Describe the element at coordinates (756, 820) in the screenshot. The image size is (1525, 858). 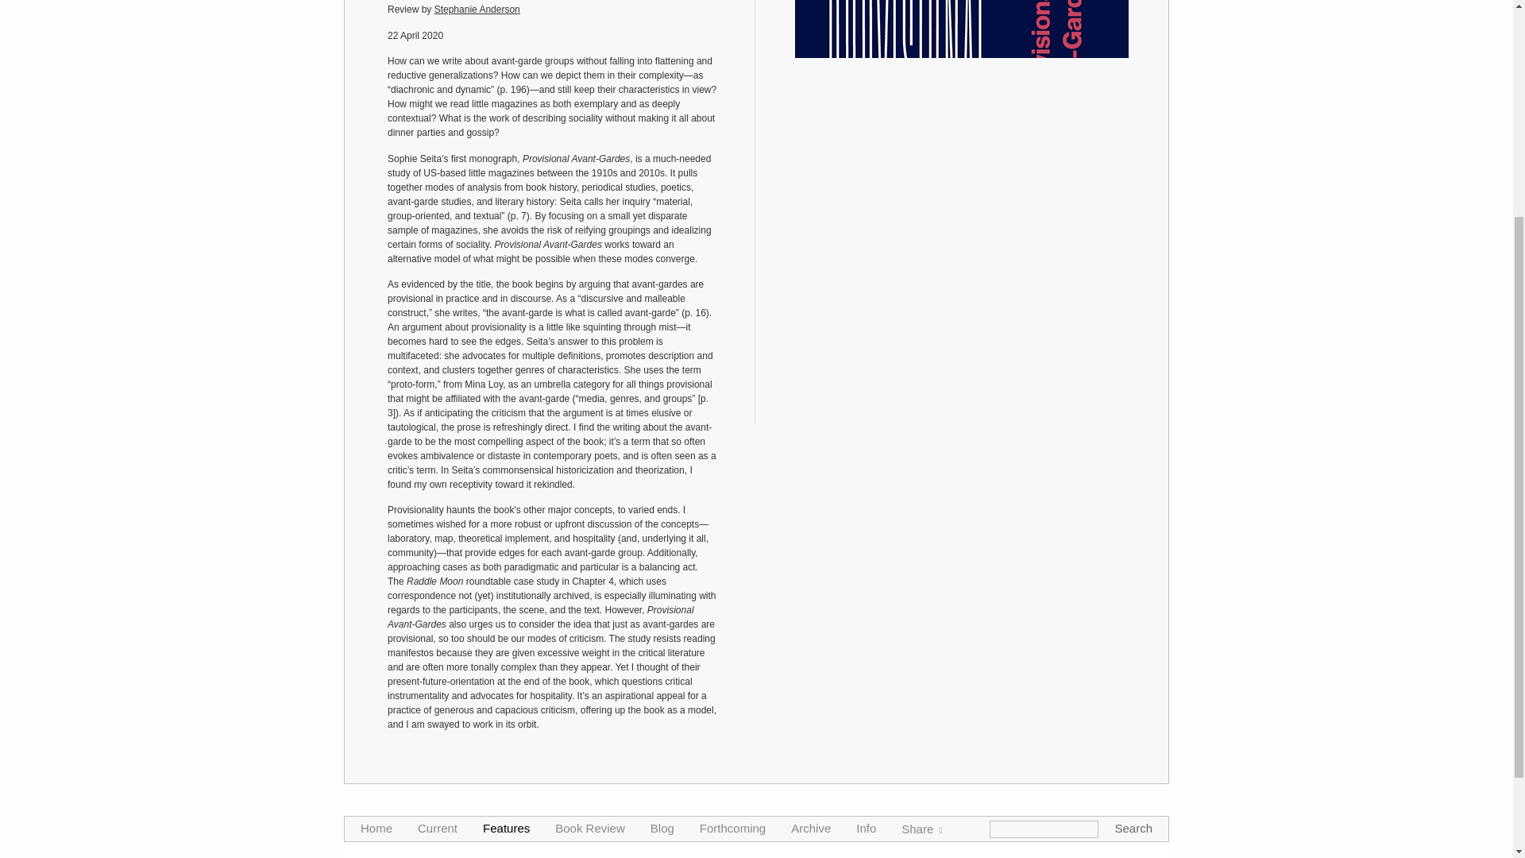
I see `Chicago Journals` at that location.